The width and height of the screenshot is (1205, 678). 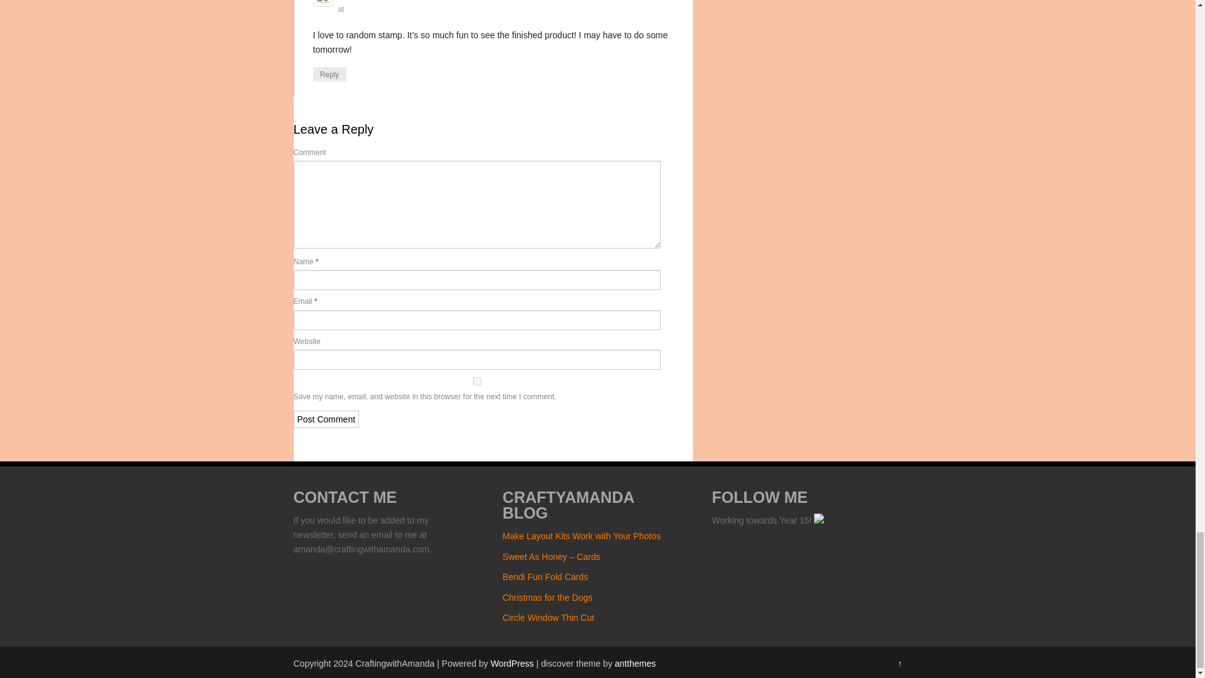 What do you see at coordinates (478, 381) in the screenshot?
I see `yes` at bounding box center [478, 381].